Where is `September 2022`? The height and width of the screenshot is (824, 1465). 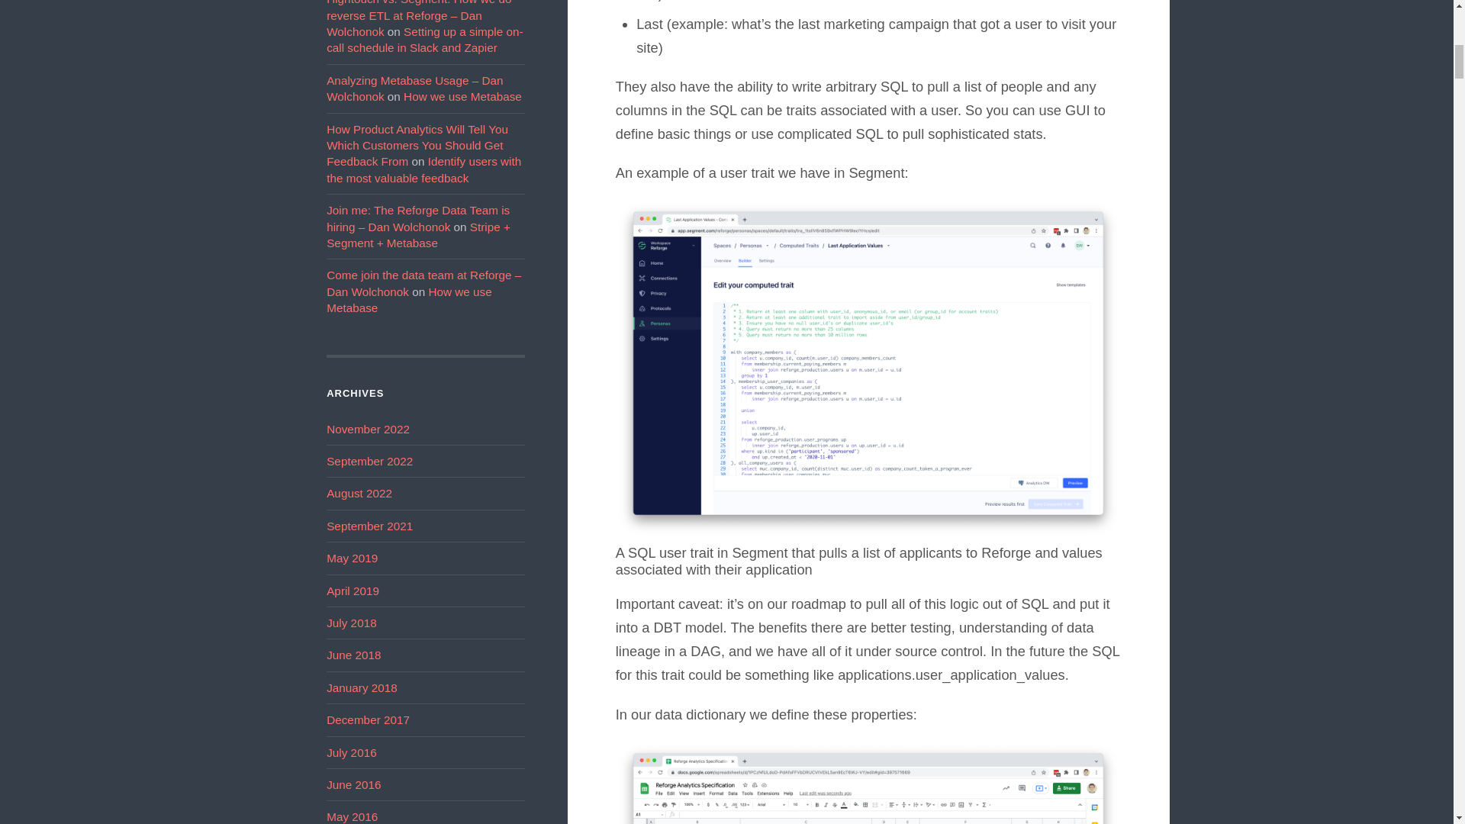 September 2022 is located at coordinates (369, 461).